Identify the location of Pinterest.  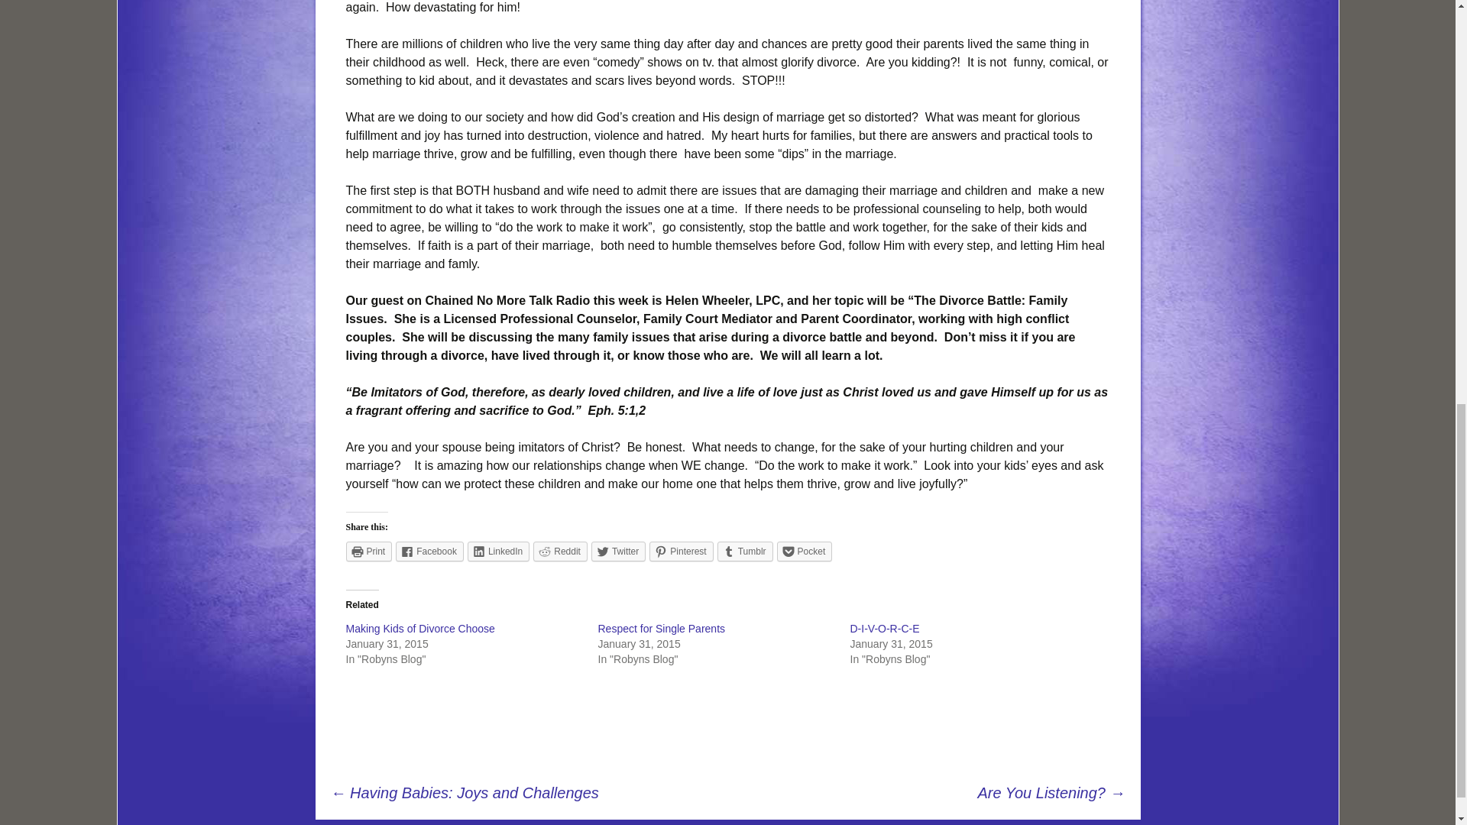
(682, 552).